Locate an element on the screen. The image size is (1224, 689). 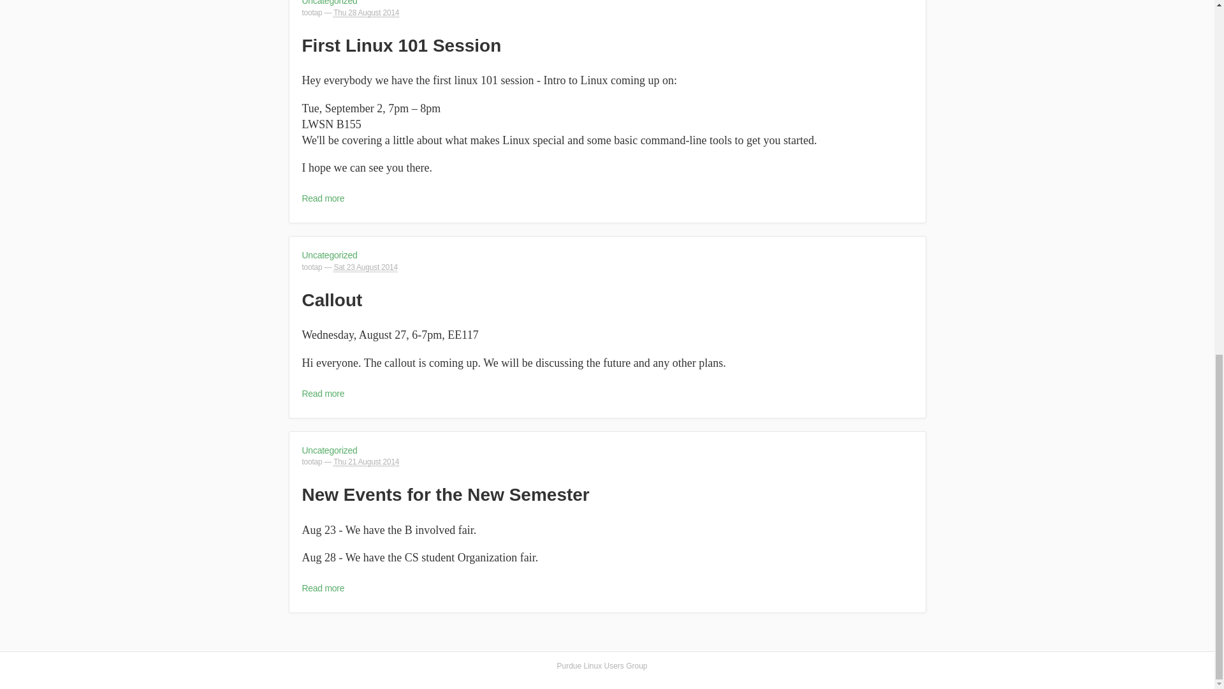
2014-08-23T16:47:00-04:00 is located at coordinates (365, 267).